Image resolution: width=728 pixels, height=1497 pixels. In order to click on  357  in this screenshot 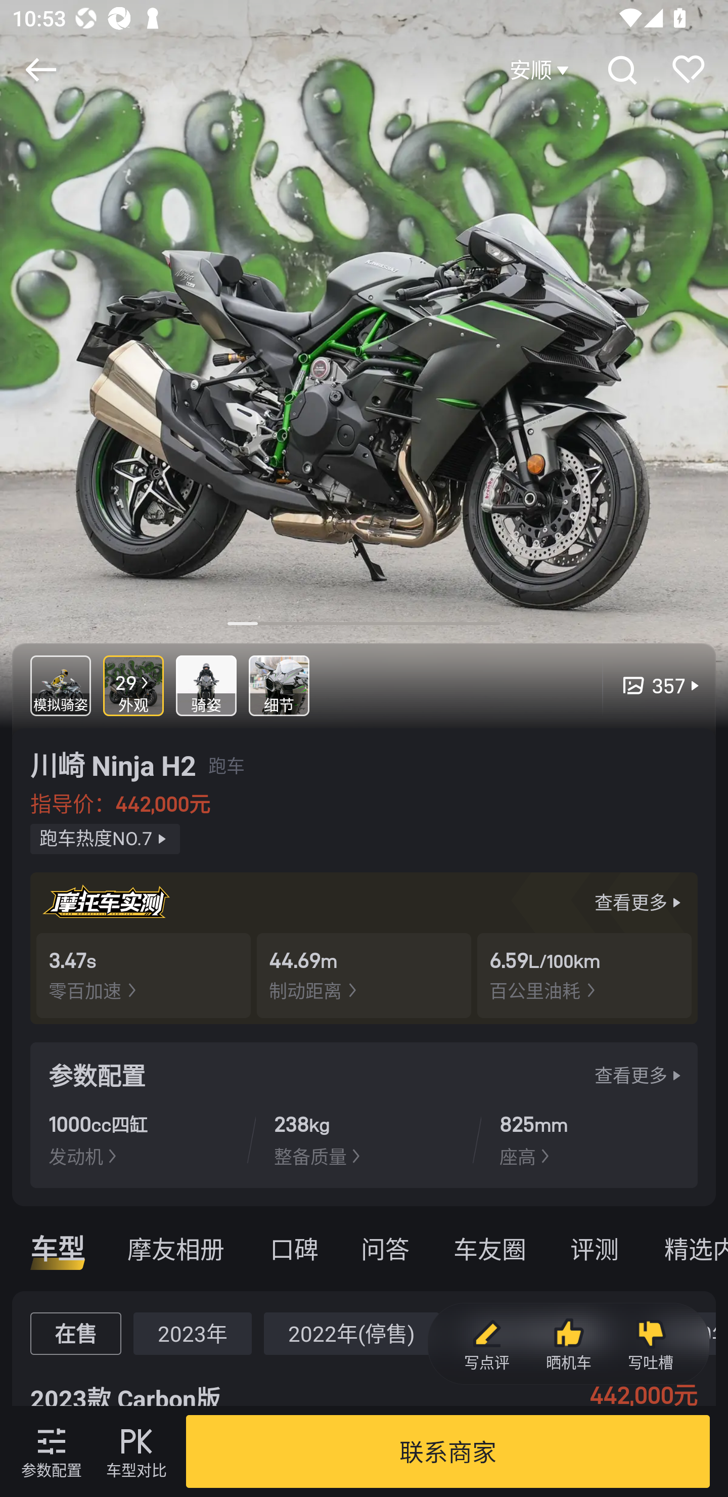, I will do `click(653, 685)`.